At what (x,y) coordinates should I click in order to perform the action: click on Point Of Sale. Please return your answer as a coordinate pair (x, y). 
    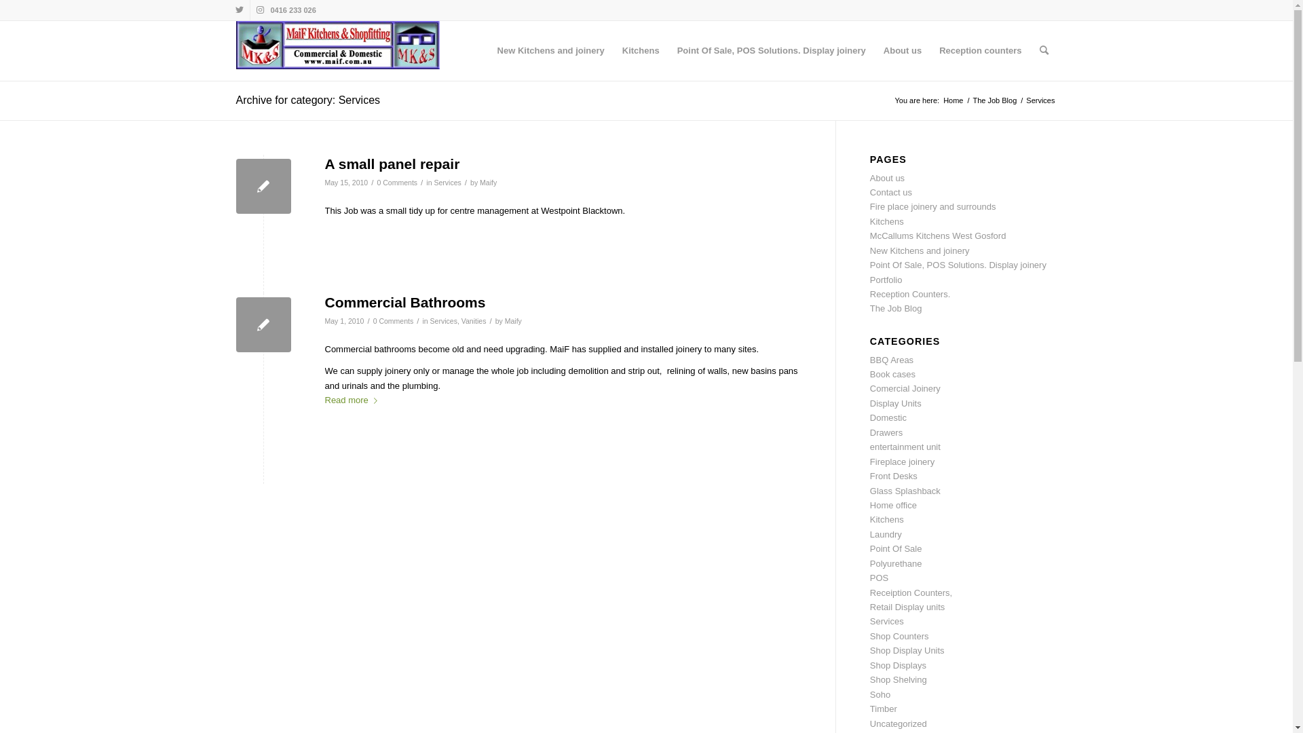
    Looking at the image, I should click on (896, 548).